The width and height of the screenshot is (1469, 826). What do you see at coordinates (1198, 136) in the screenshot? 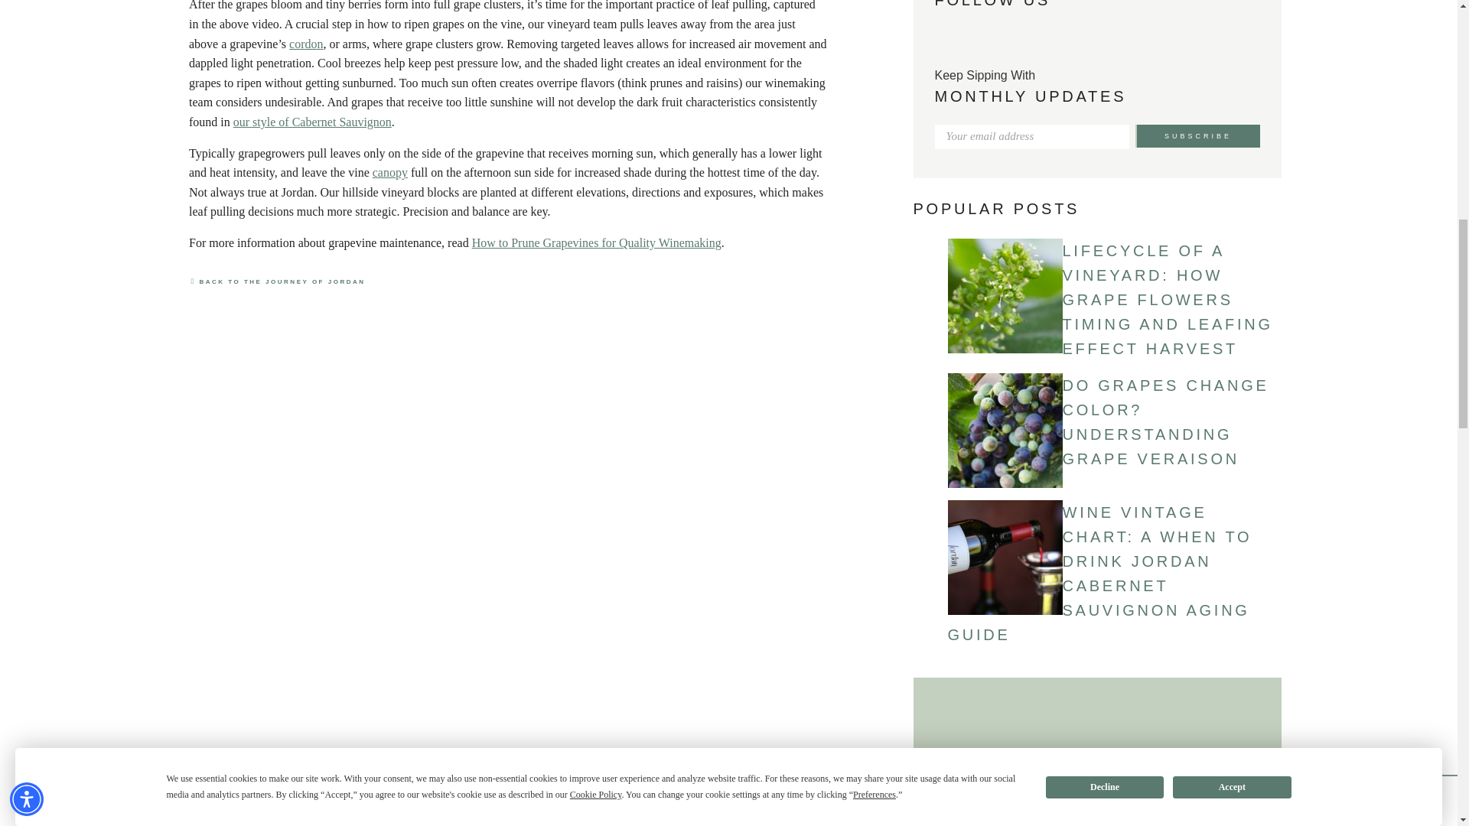
I see `Subscribe` at bounding box center [1198, 136].